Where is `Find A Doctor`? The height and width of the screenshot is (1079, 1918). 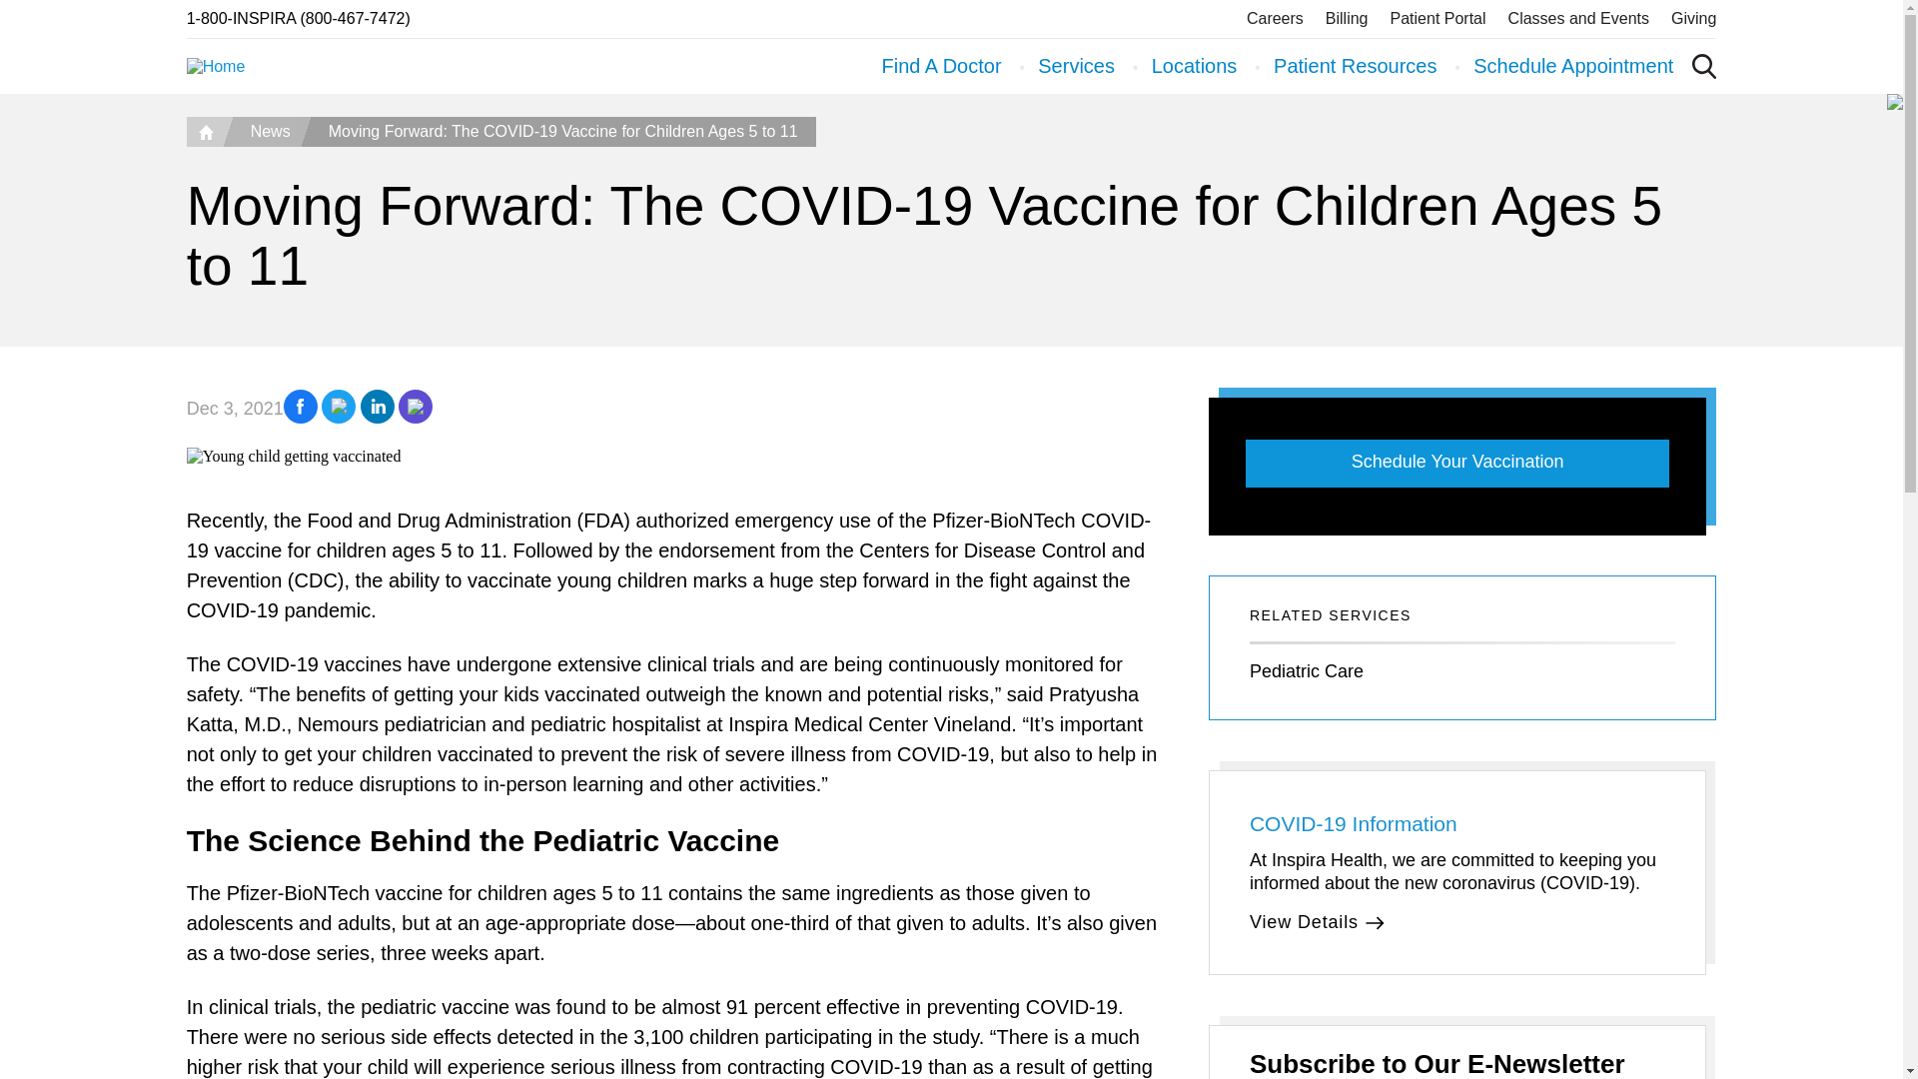
Find A Doctor is located at coordinates (941, 66).